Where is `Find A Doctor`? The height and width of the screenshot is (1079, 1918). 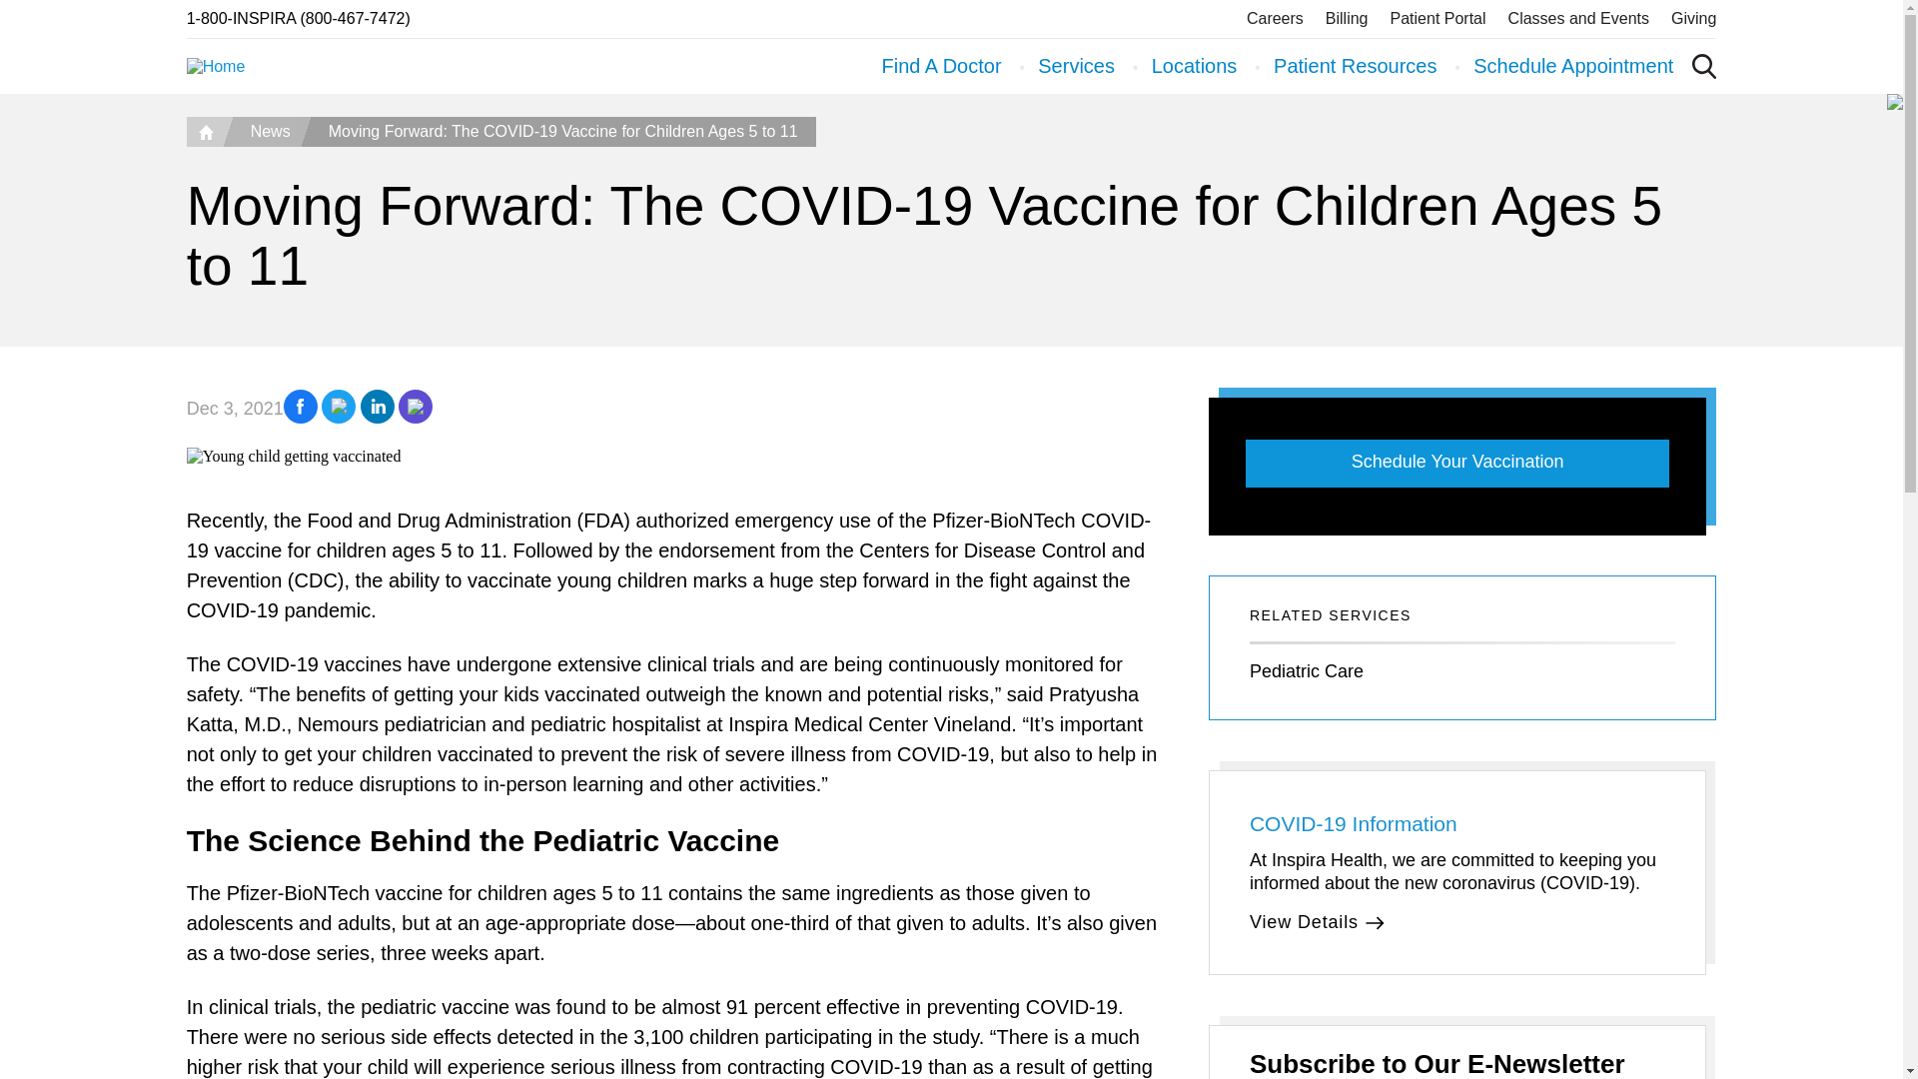
Find A Doctor is located at coordinates (941, 66).